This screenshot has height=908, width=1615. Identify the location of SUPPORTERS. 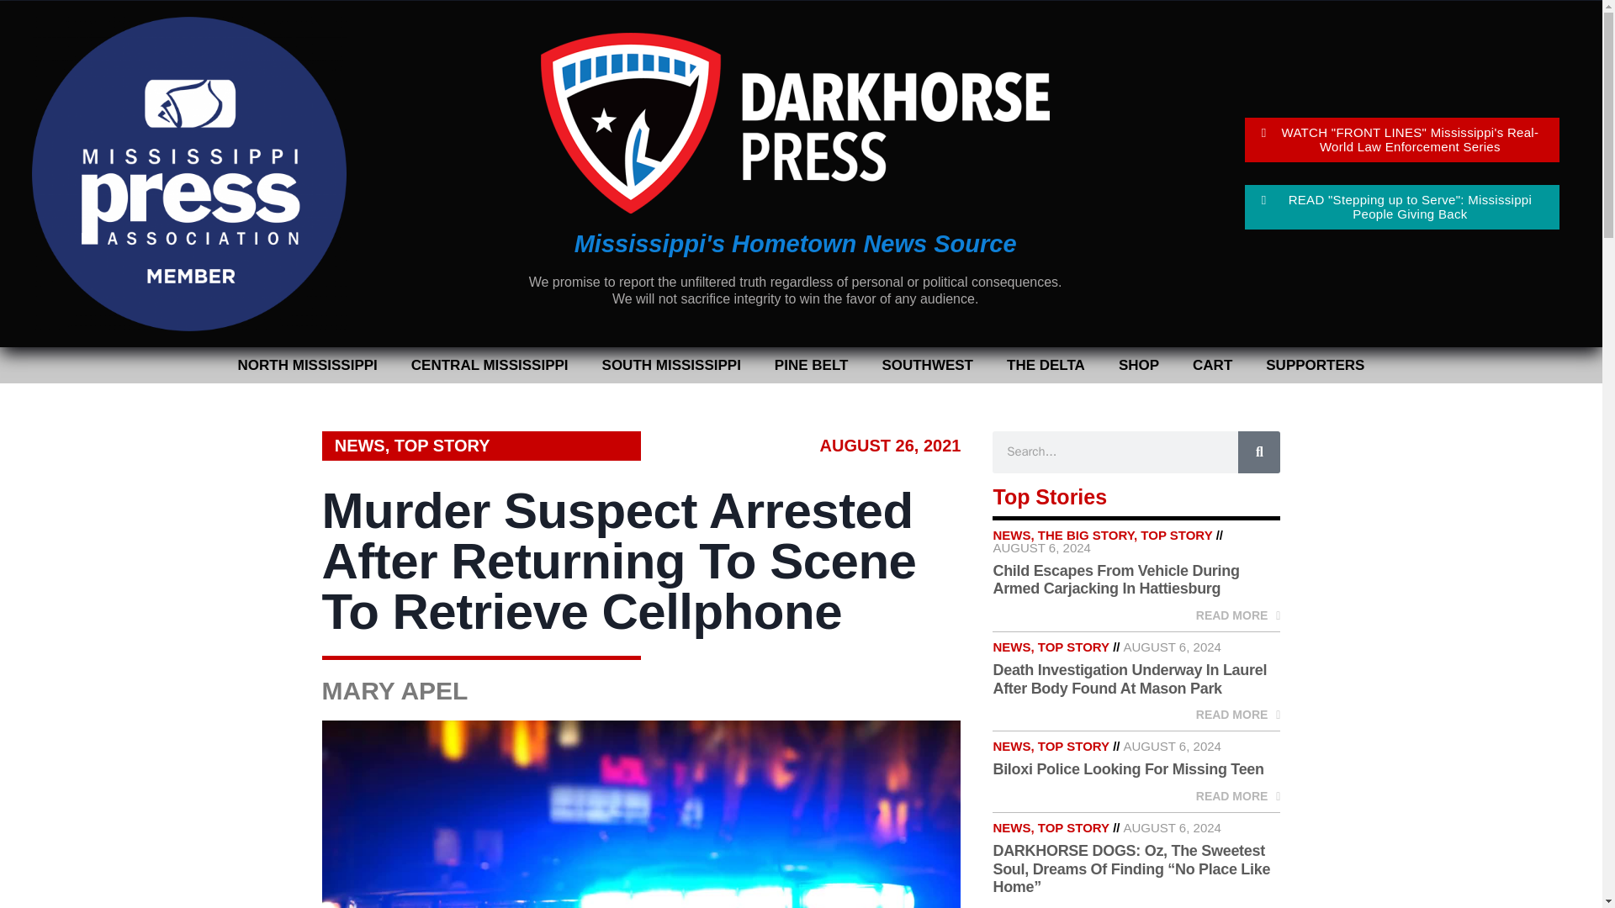
(1314, 365).